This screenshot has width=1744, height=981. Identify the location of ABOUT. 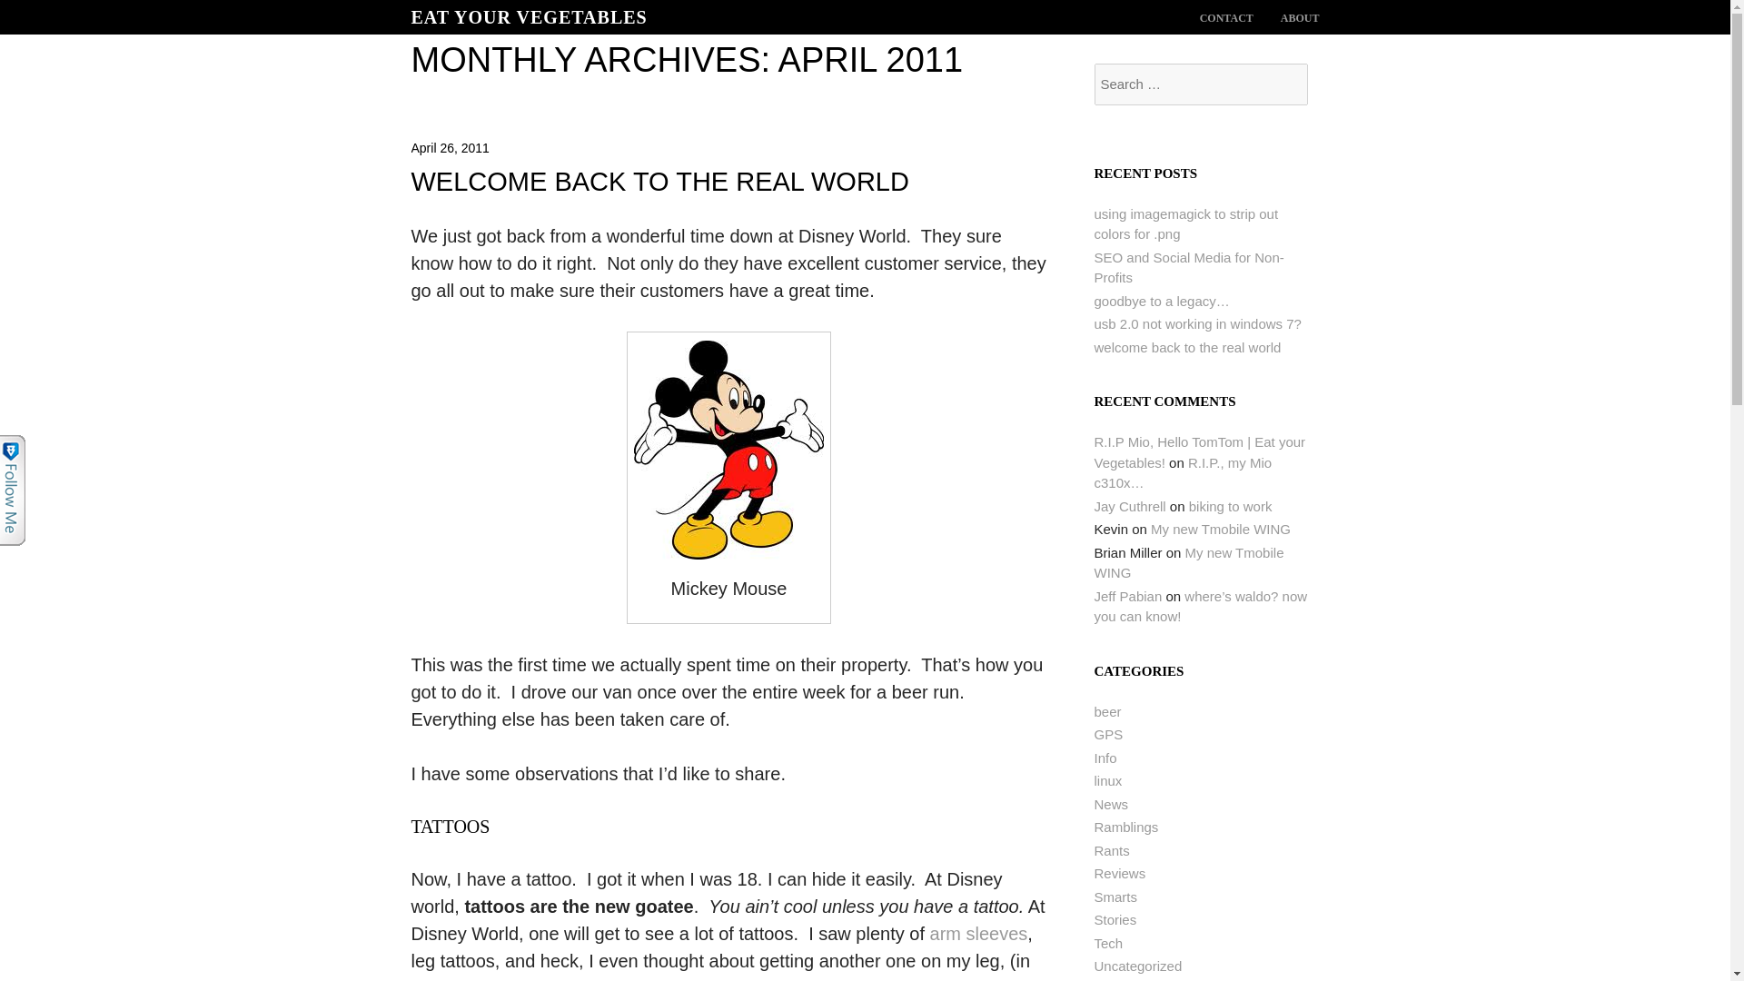
(1300, 18).